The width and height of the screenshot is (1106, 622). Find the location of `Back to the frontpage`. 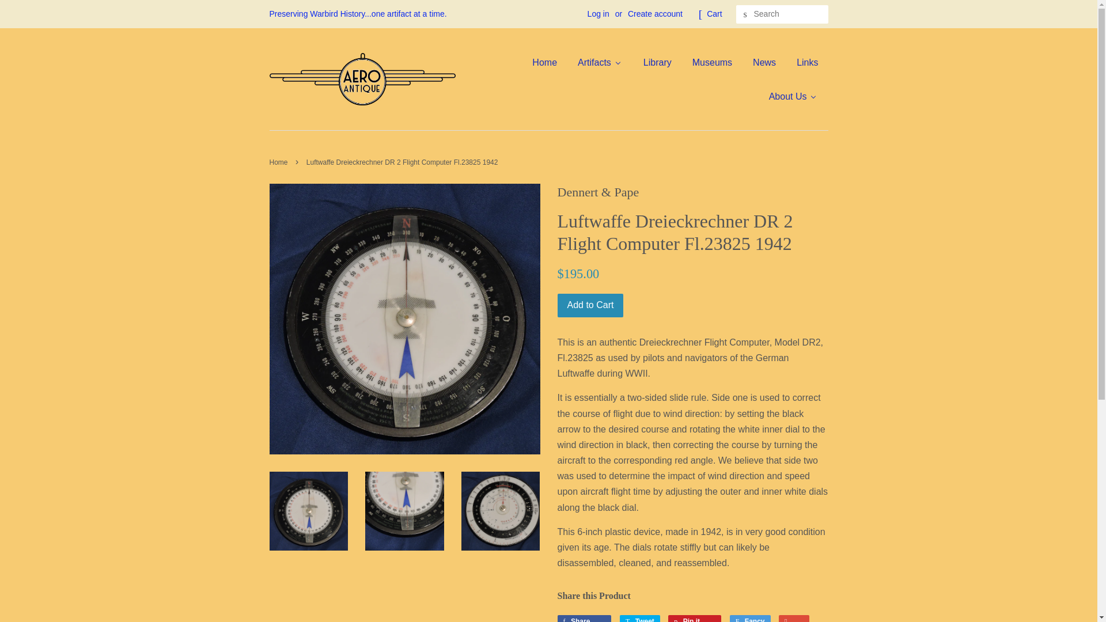

Back to the frontpage is located at coordinates (280, 162).